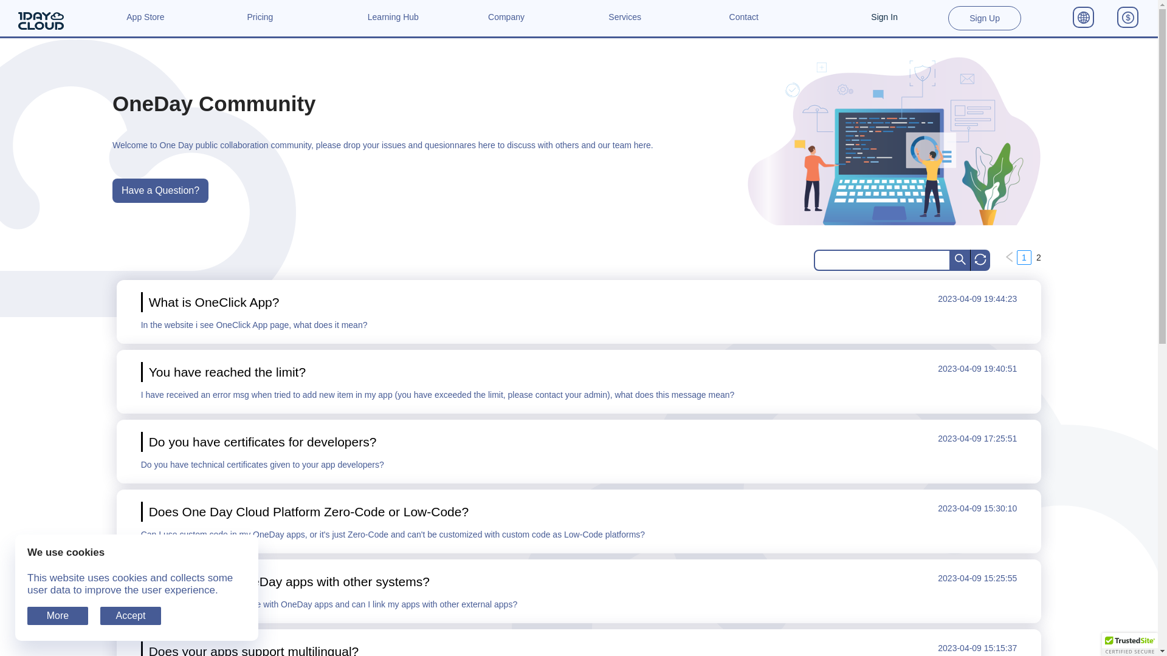  What do you see at coordinates (160, 191) in the screenshot?
I see `Have a Question?` at bounding box center [160, 191].